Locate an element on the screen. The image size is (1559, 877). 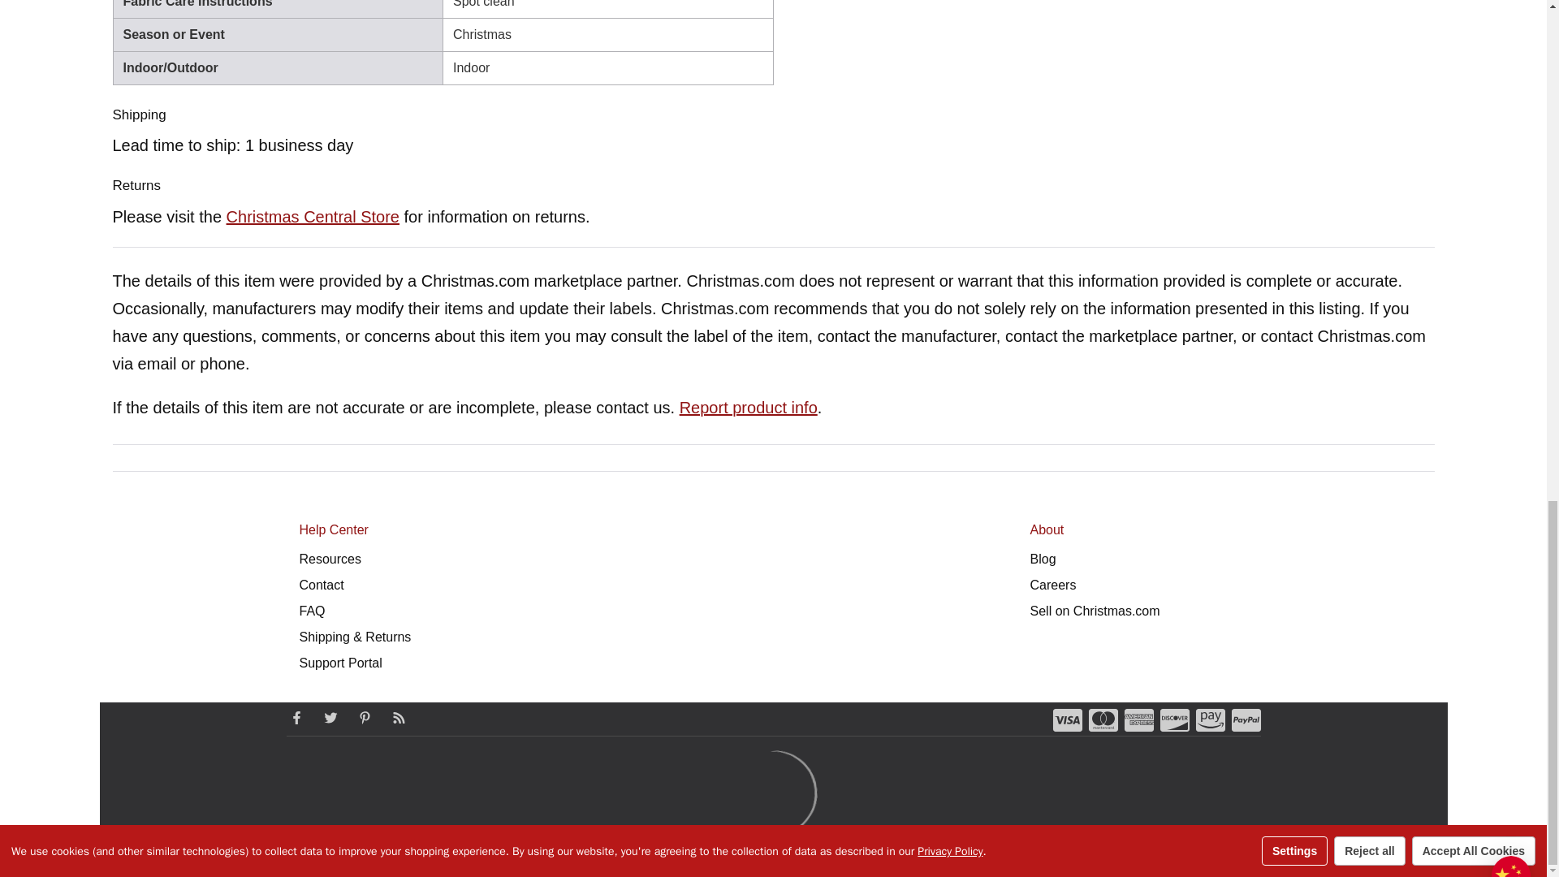
Amazon Pay is located at coordinates (1210, 719).